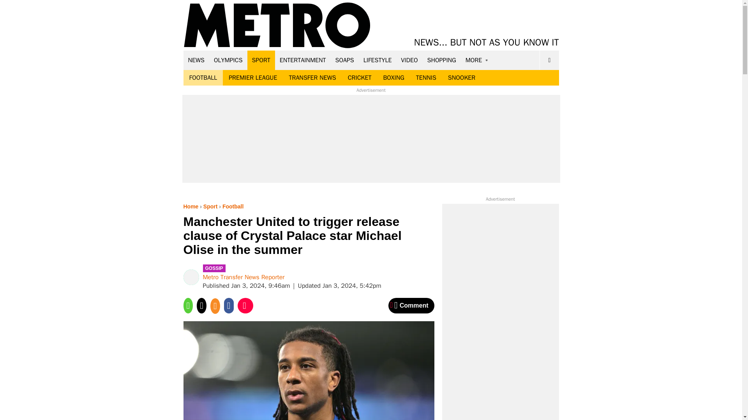 This screenshot has height=420, width=748. What do you see at coordinates (426, 78) in the screenshot?
I see `TENNIS` at bounding box center [426, 78].